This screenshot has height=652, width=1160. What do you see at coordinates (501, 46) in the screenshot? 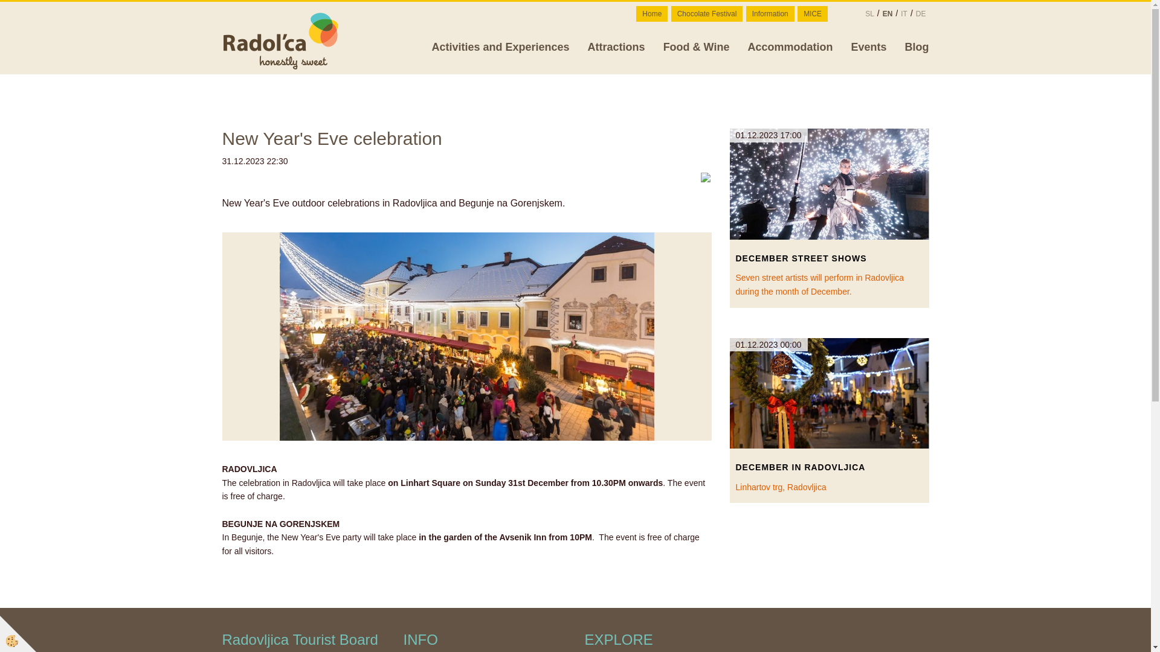
I see `Activities and Experiences` at bounding box center [501, 46].